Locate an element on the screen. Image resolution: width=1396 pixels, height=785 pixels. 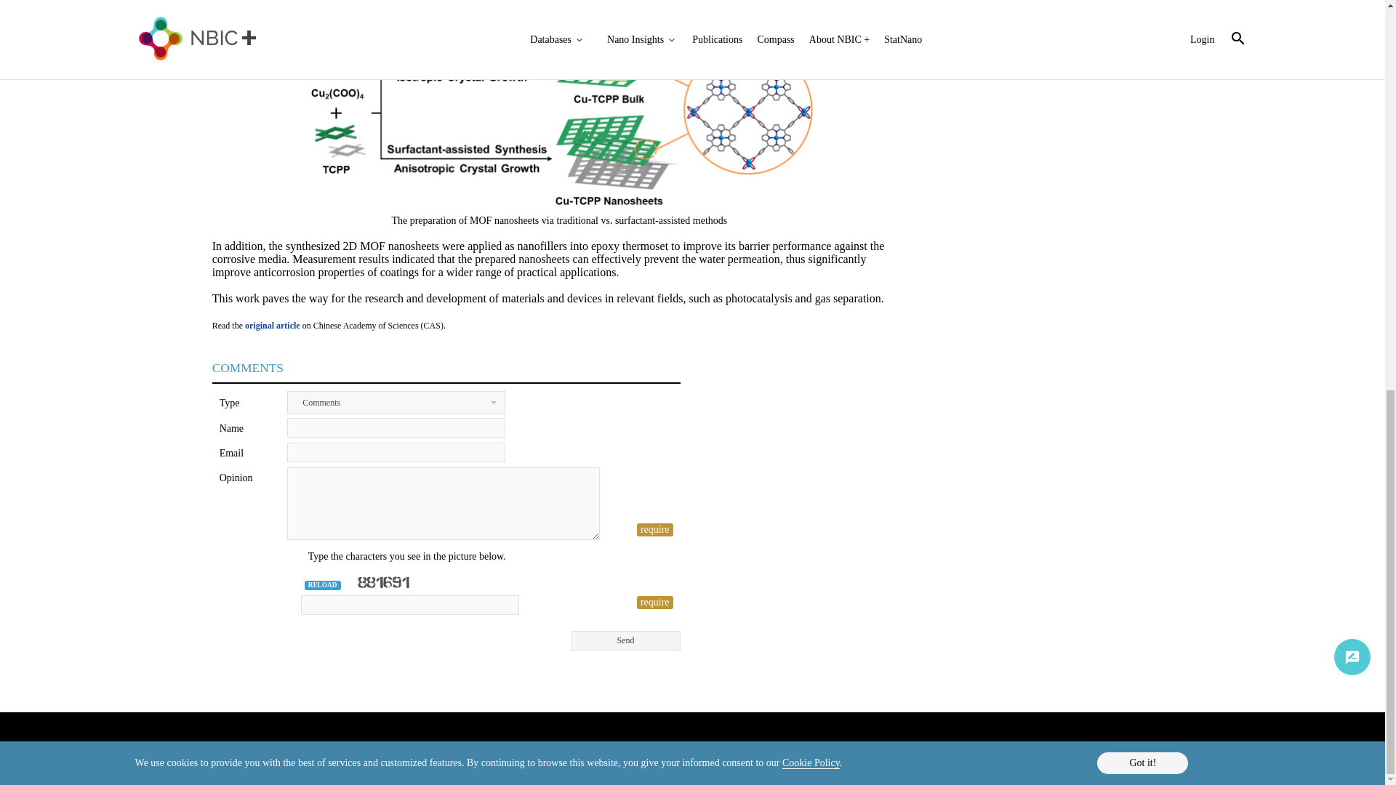
Instagram is located at coordinates (1239, 752).